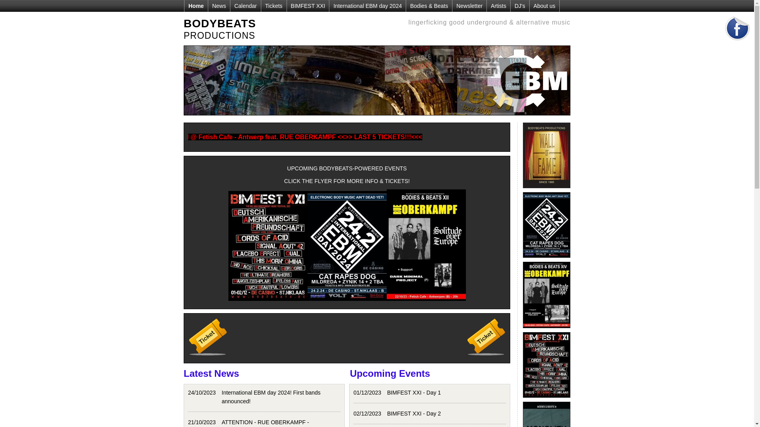 The width and height of the screenshot is (760, 427). What do you see at coordinates (196, 6) in the screenshot?
I see `Home` at bounding box center [196, 6].